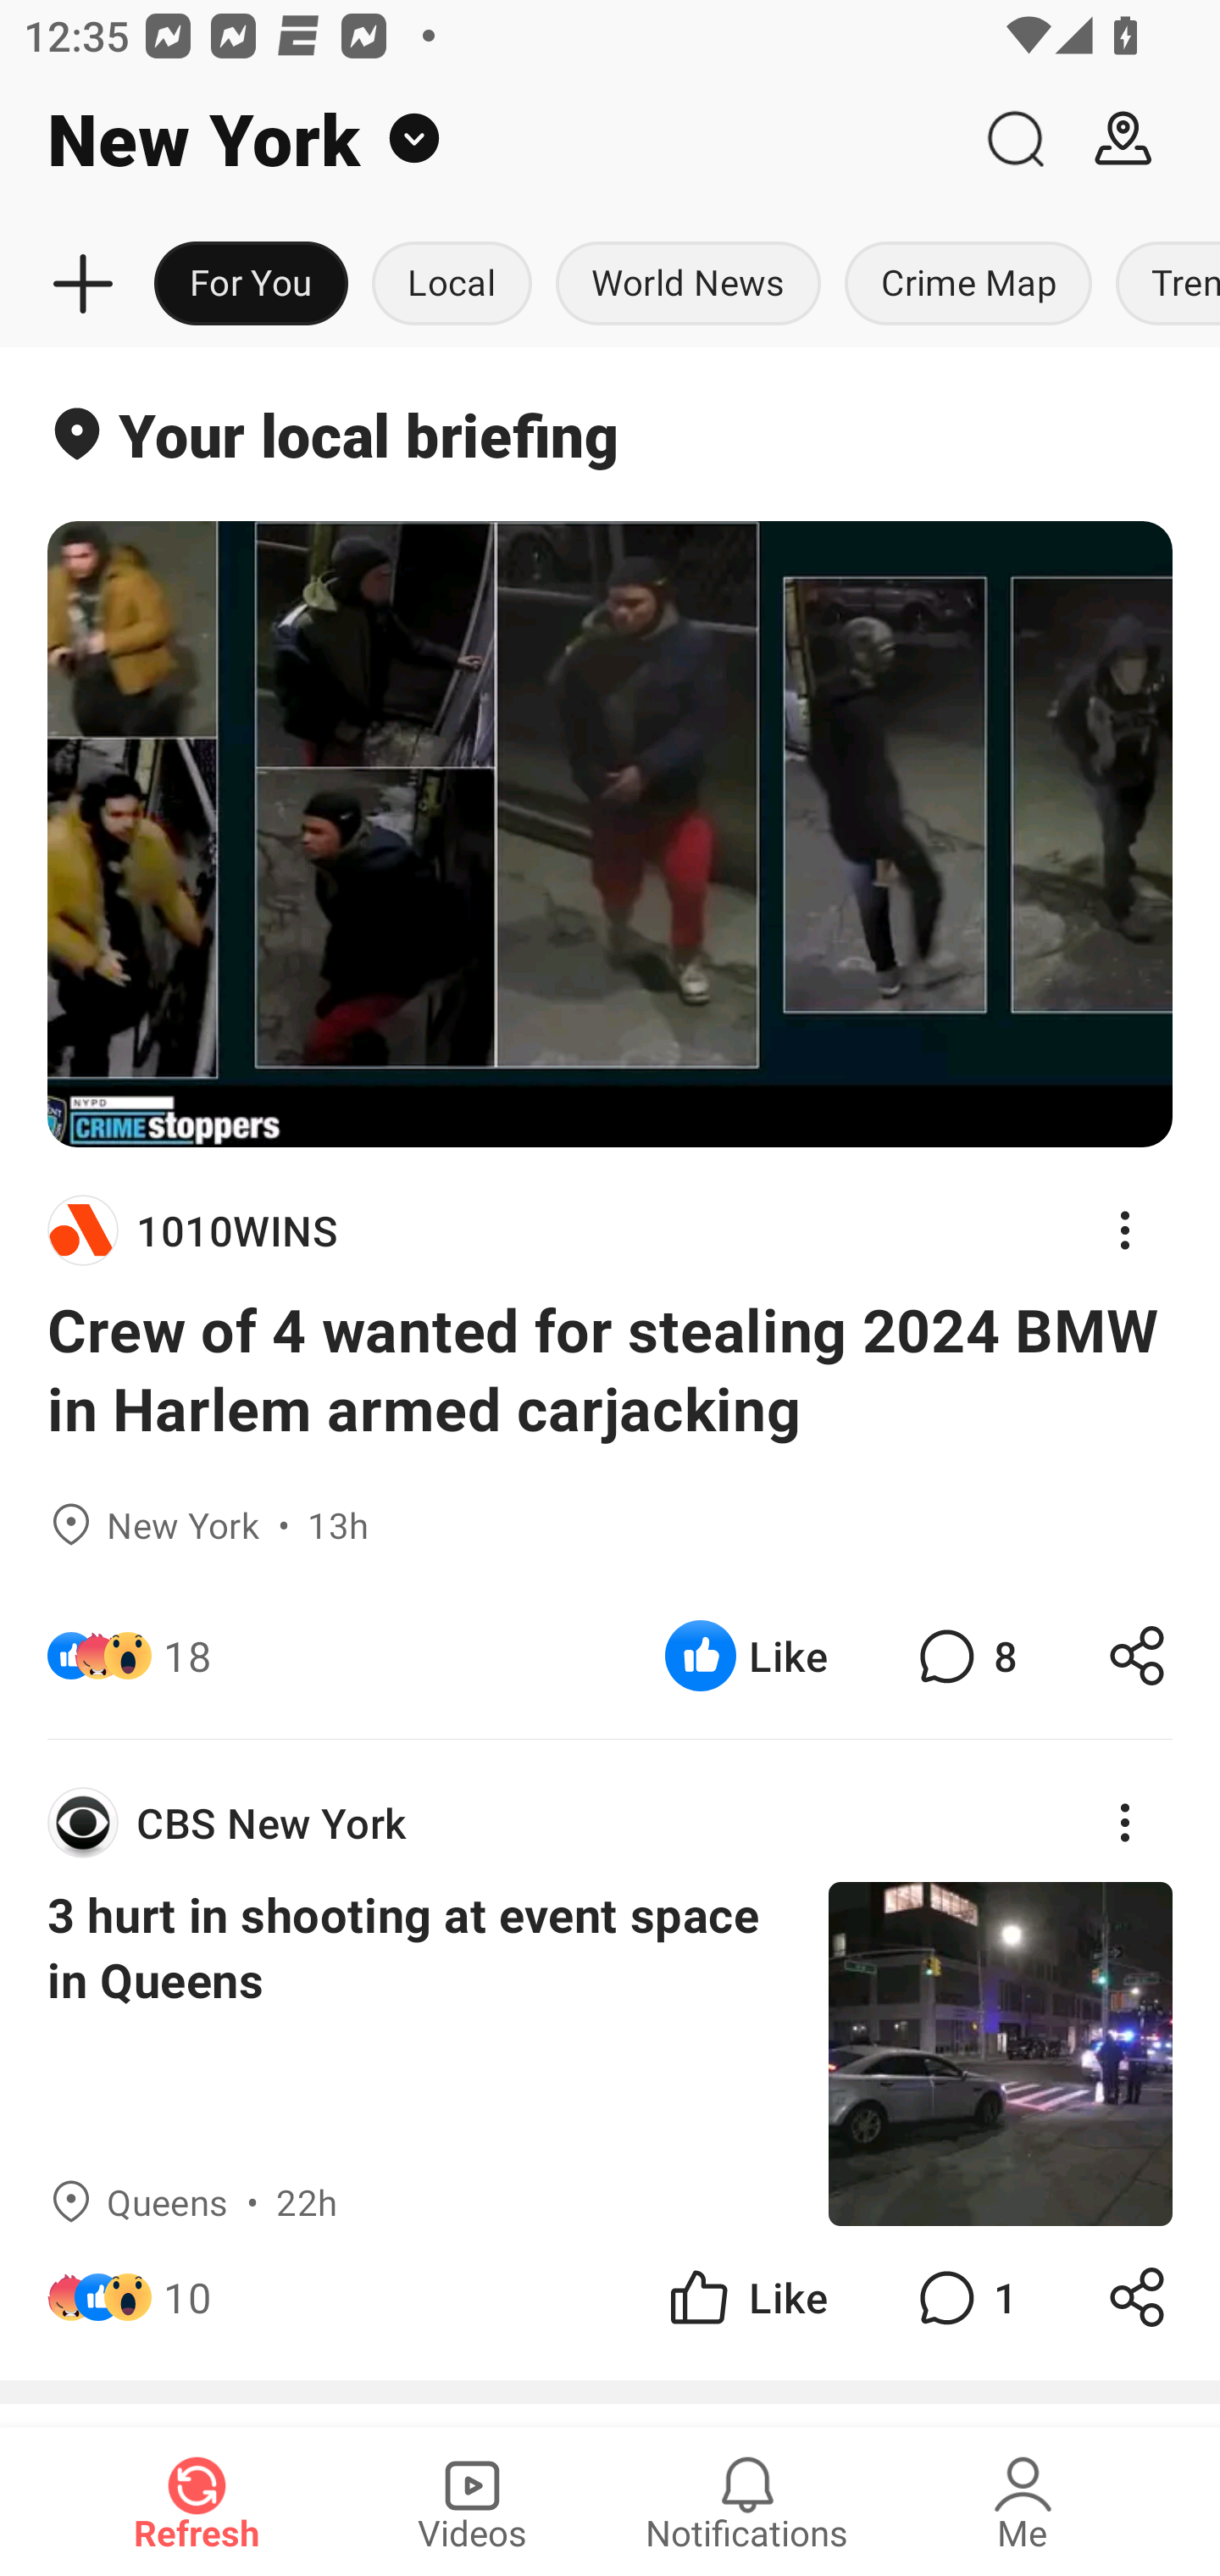  What do you see at coordinates (480, 139) in the screenshot?
I see `New York` at bounding box center [480, 139].